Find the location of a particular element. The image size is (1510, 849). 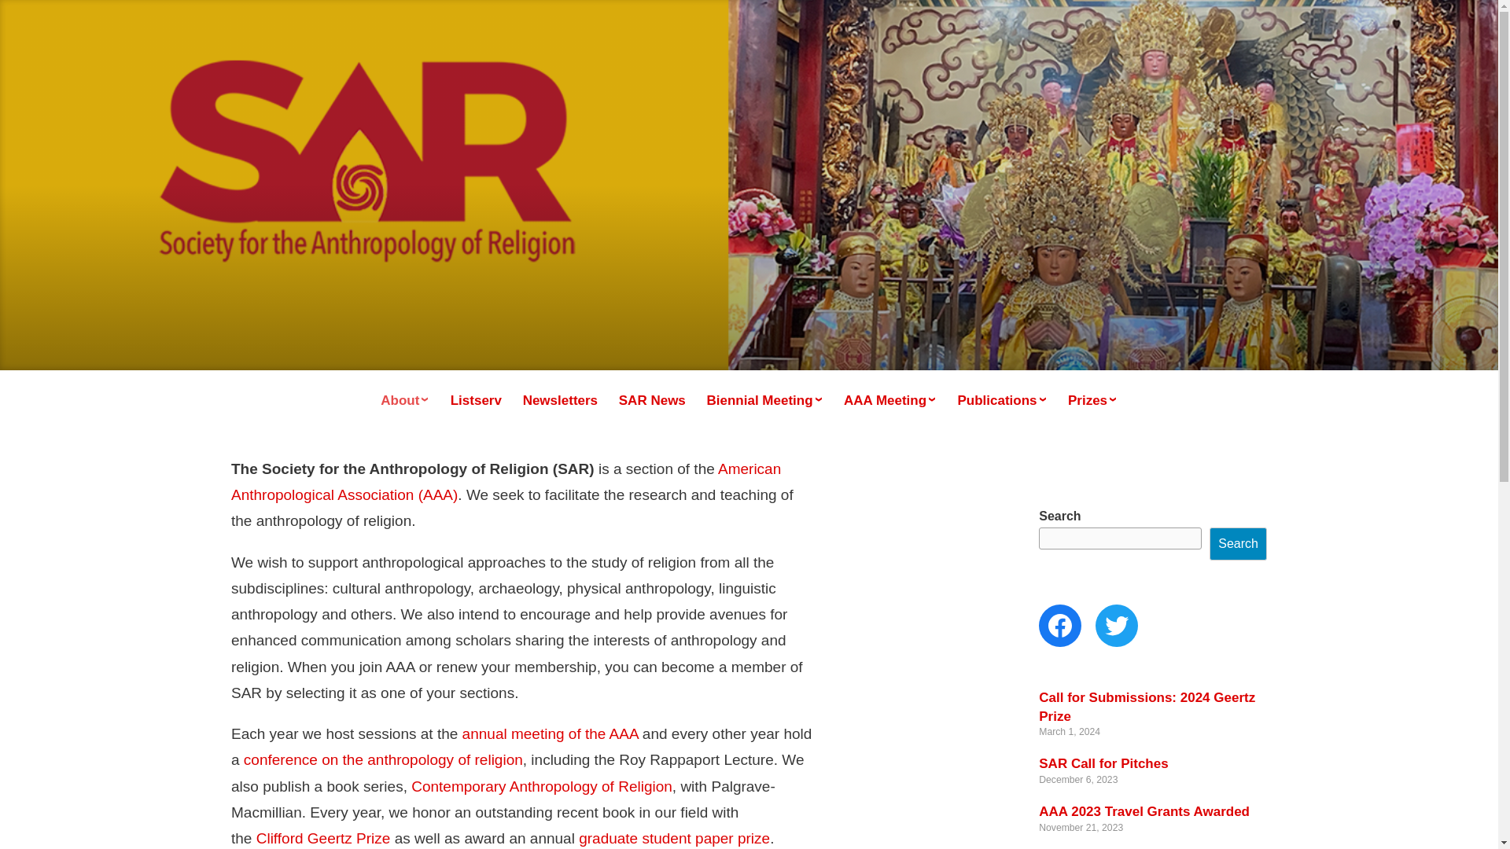

Society for the Anthropology of Religion is located at coordinates (492, 208).